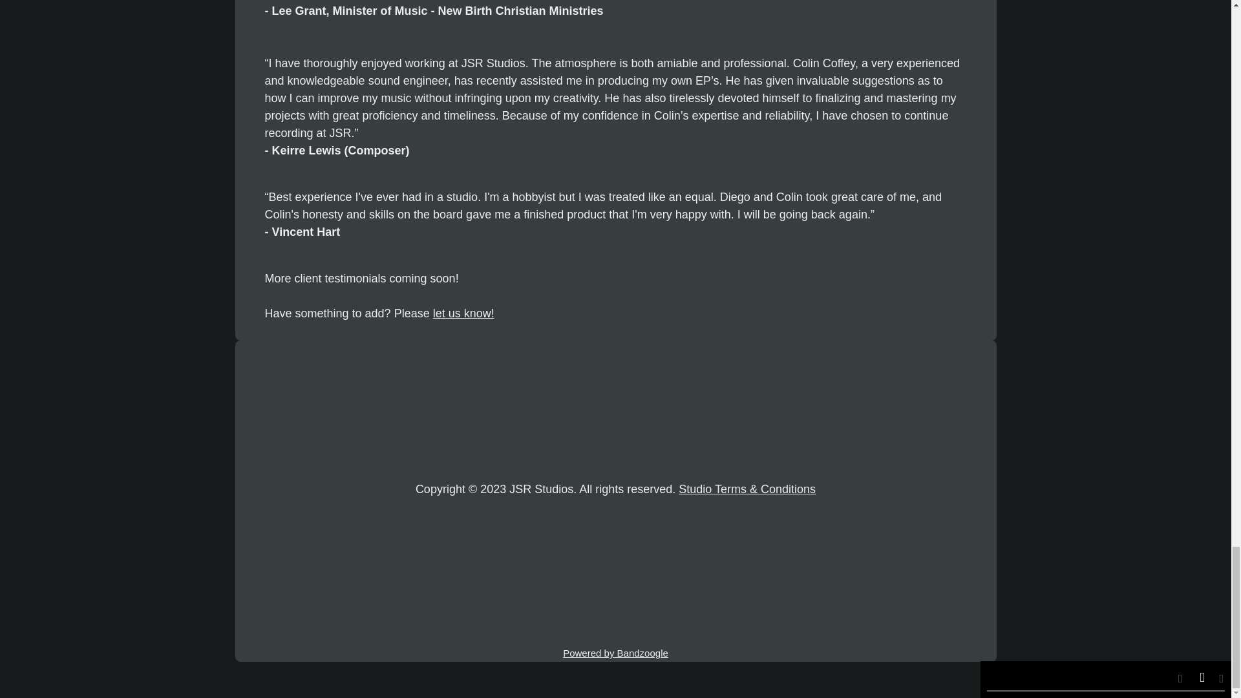 The image size is (1241, 698). Describe the element at coordinates (615, 653) in the screenshot. I see `Powered by Bandzoogle` at that location.